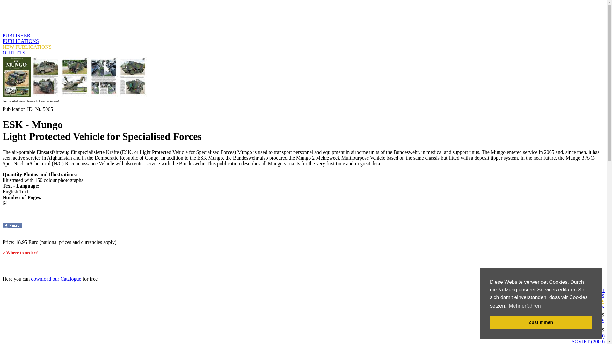  What do you see at coordinates (16, 35) in the screenshot?
I see `PUBLISHER` at bounding box center [16, 35].